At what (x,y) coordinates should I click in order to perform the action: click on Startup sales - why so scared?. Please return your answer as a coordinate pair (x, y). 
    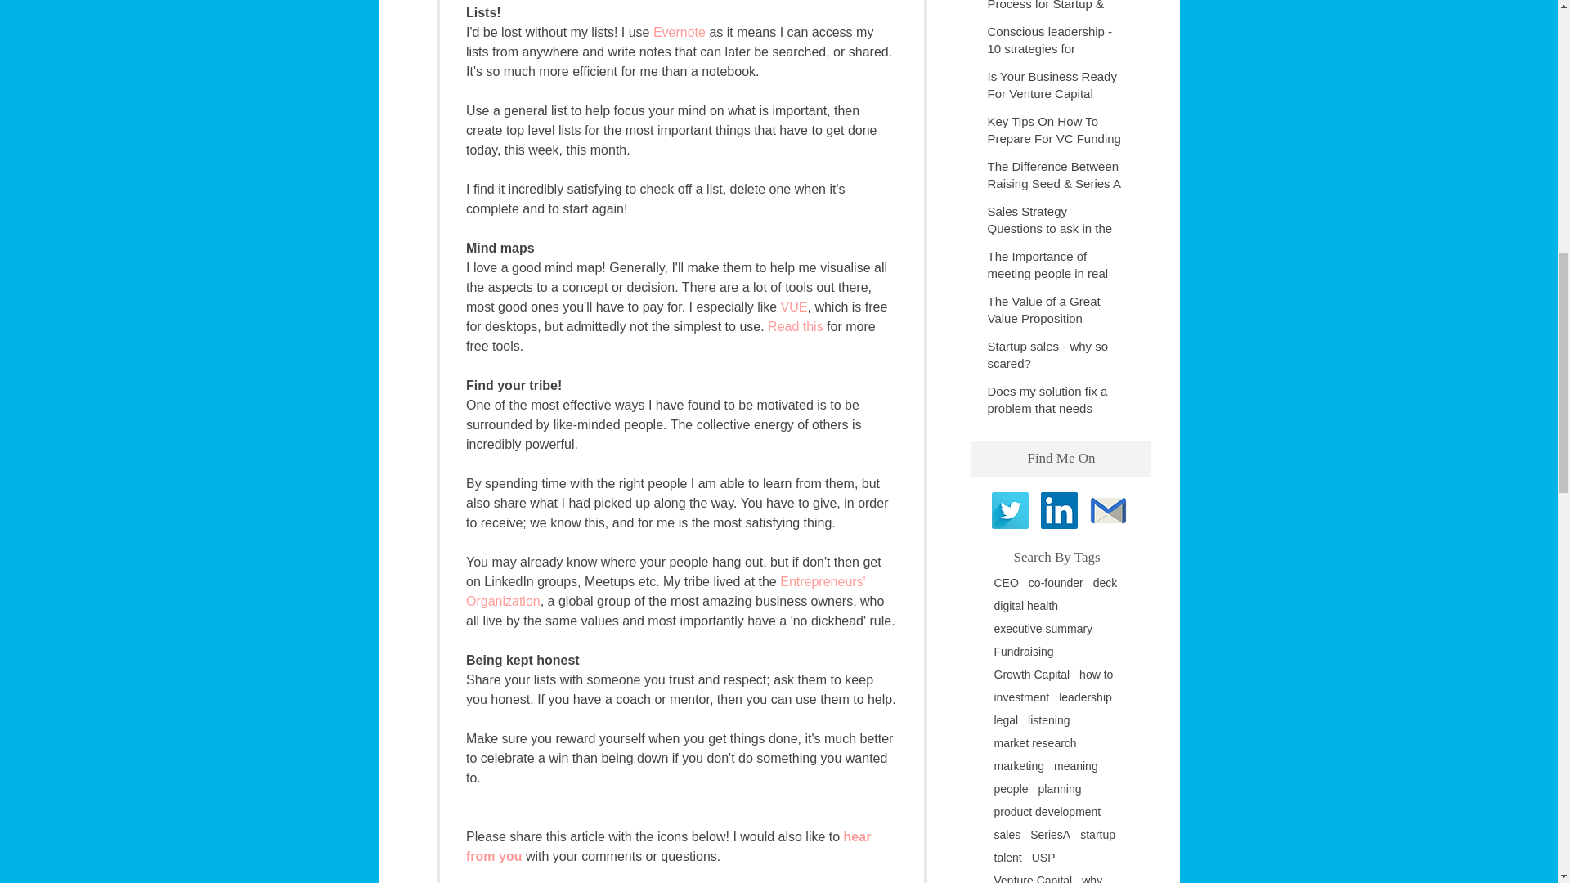
    Looking at the image, I should click on (1055, 358).